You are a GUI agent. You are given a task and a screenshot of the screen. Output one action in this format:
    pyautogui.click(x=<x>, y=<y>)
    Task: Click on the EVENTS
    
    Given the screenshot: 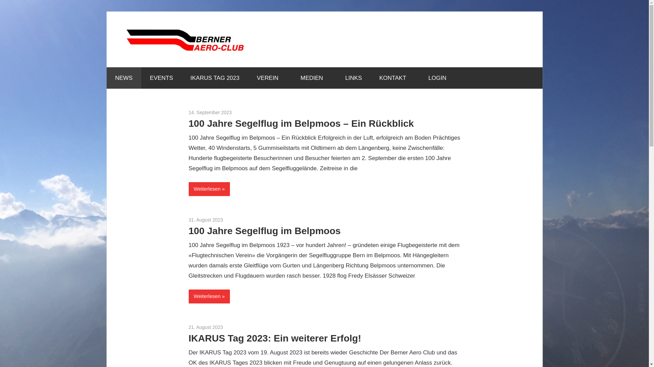 What is the action you would take?
    pyautogui.click(x=161, y=78)
    